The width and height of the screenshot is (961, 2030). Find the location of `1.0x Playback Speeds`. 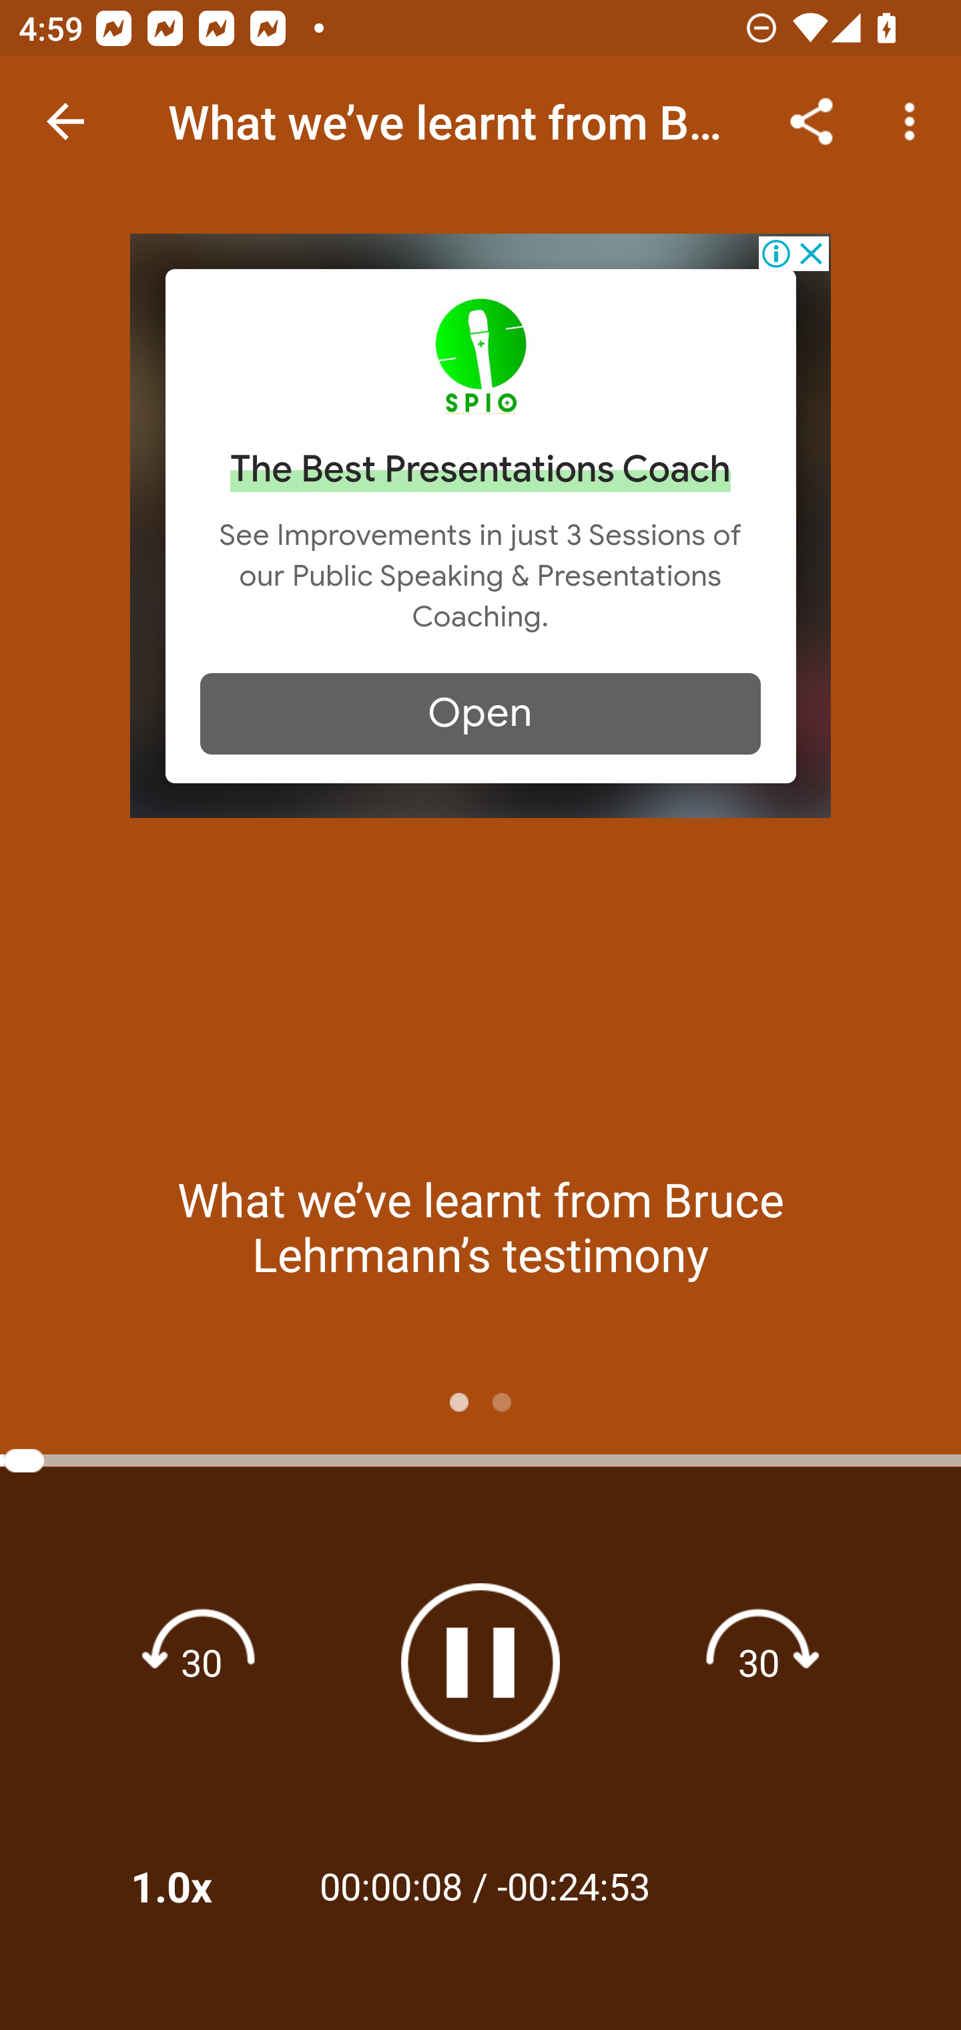

1.0x Playback Speeds is located at coordinates (206, 1886).